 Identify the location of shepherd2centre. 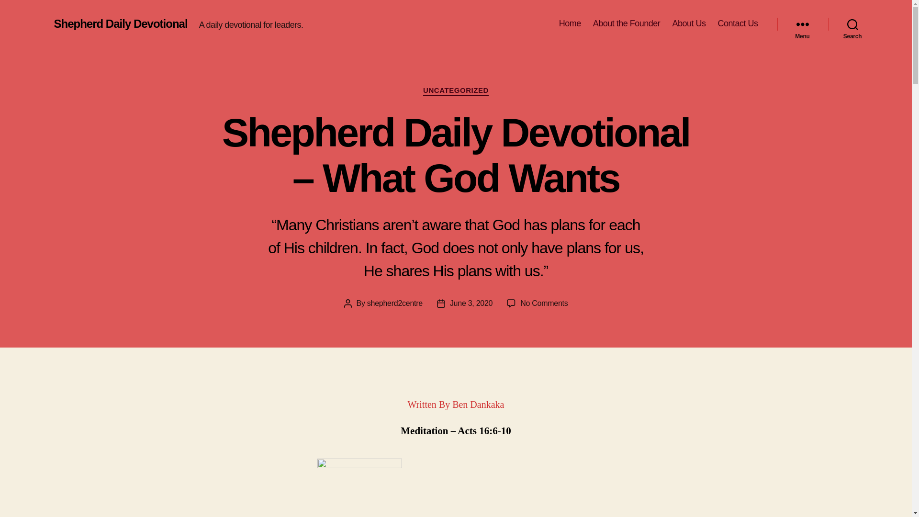
(395, 303).